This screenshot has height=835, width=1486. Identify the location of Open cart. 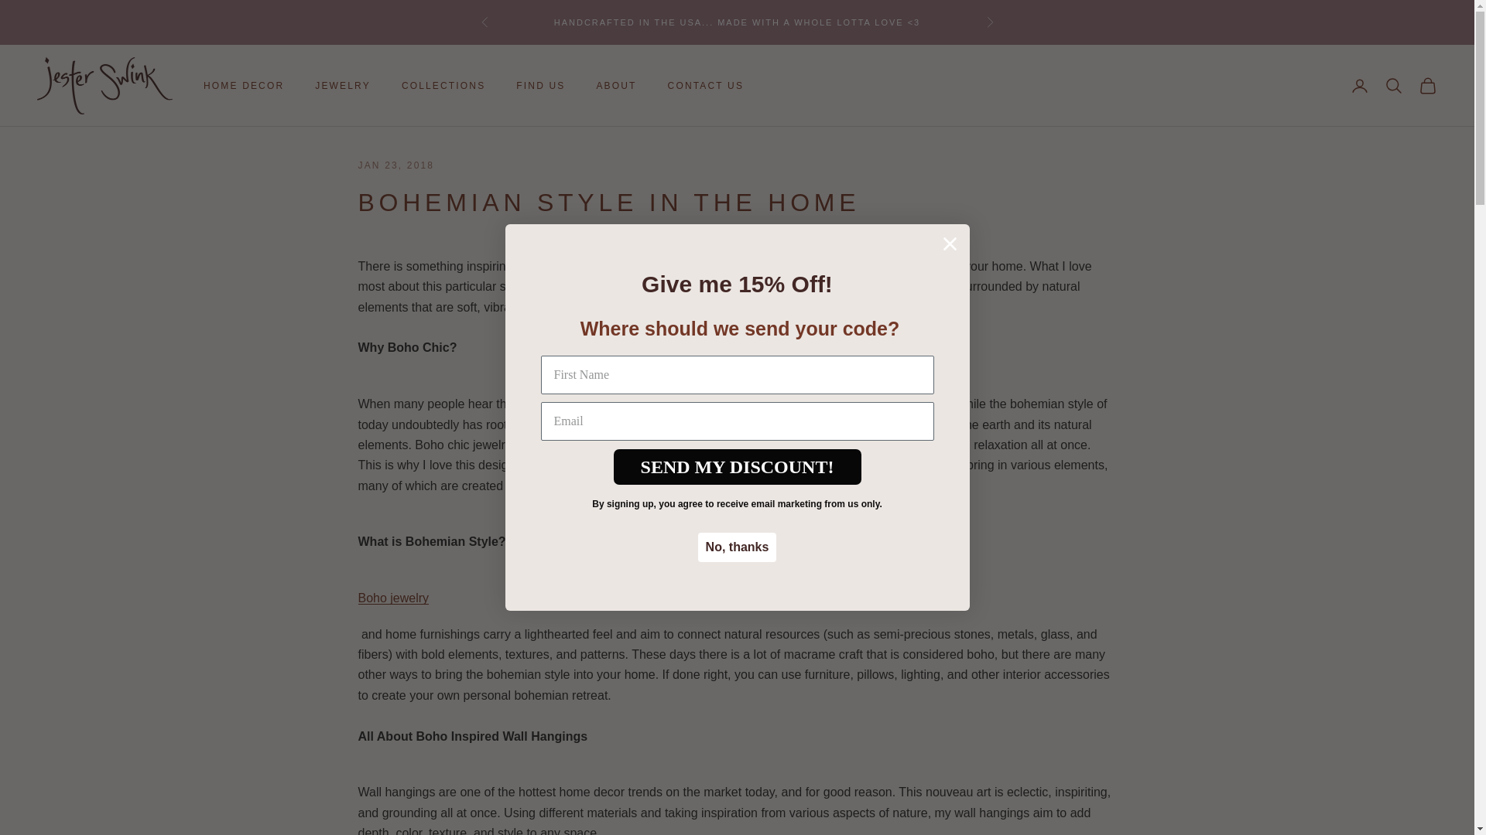
(1427, 86).